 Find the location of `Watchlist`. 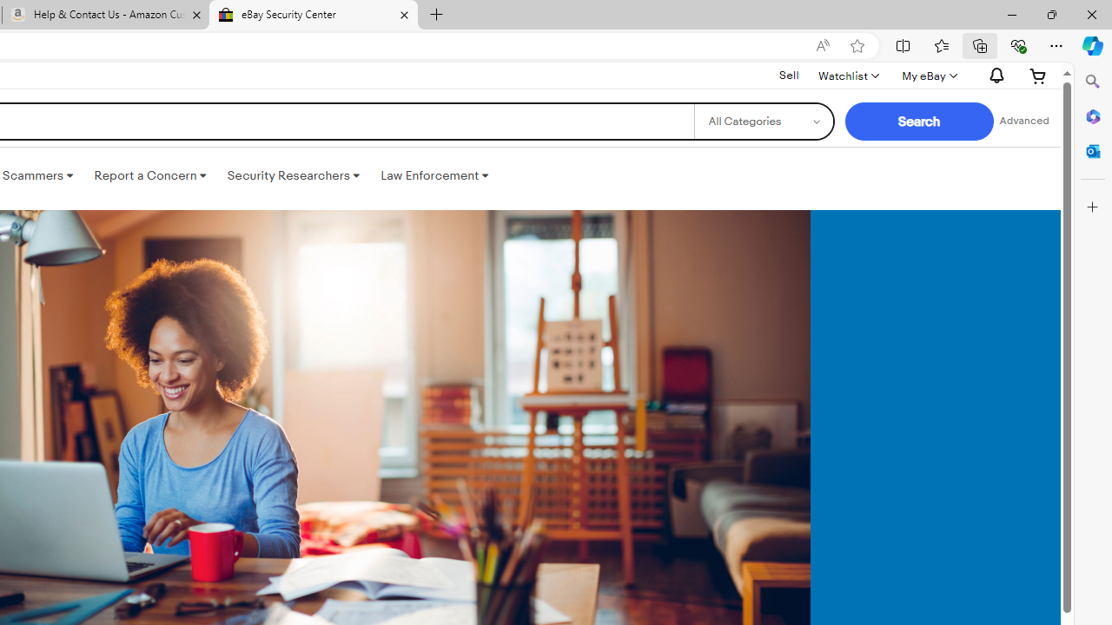

Watchlist is located at coordinates (848, 76).